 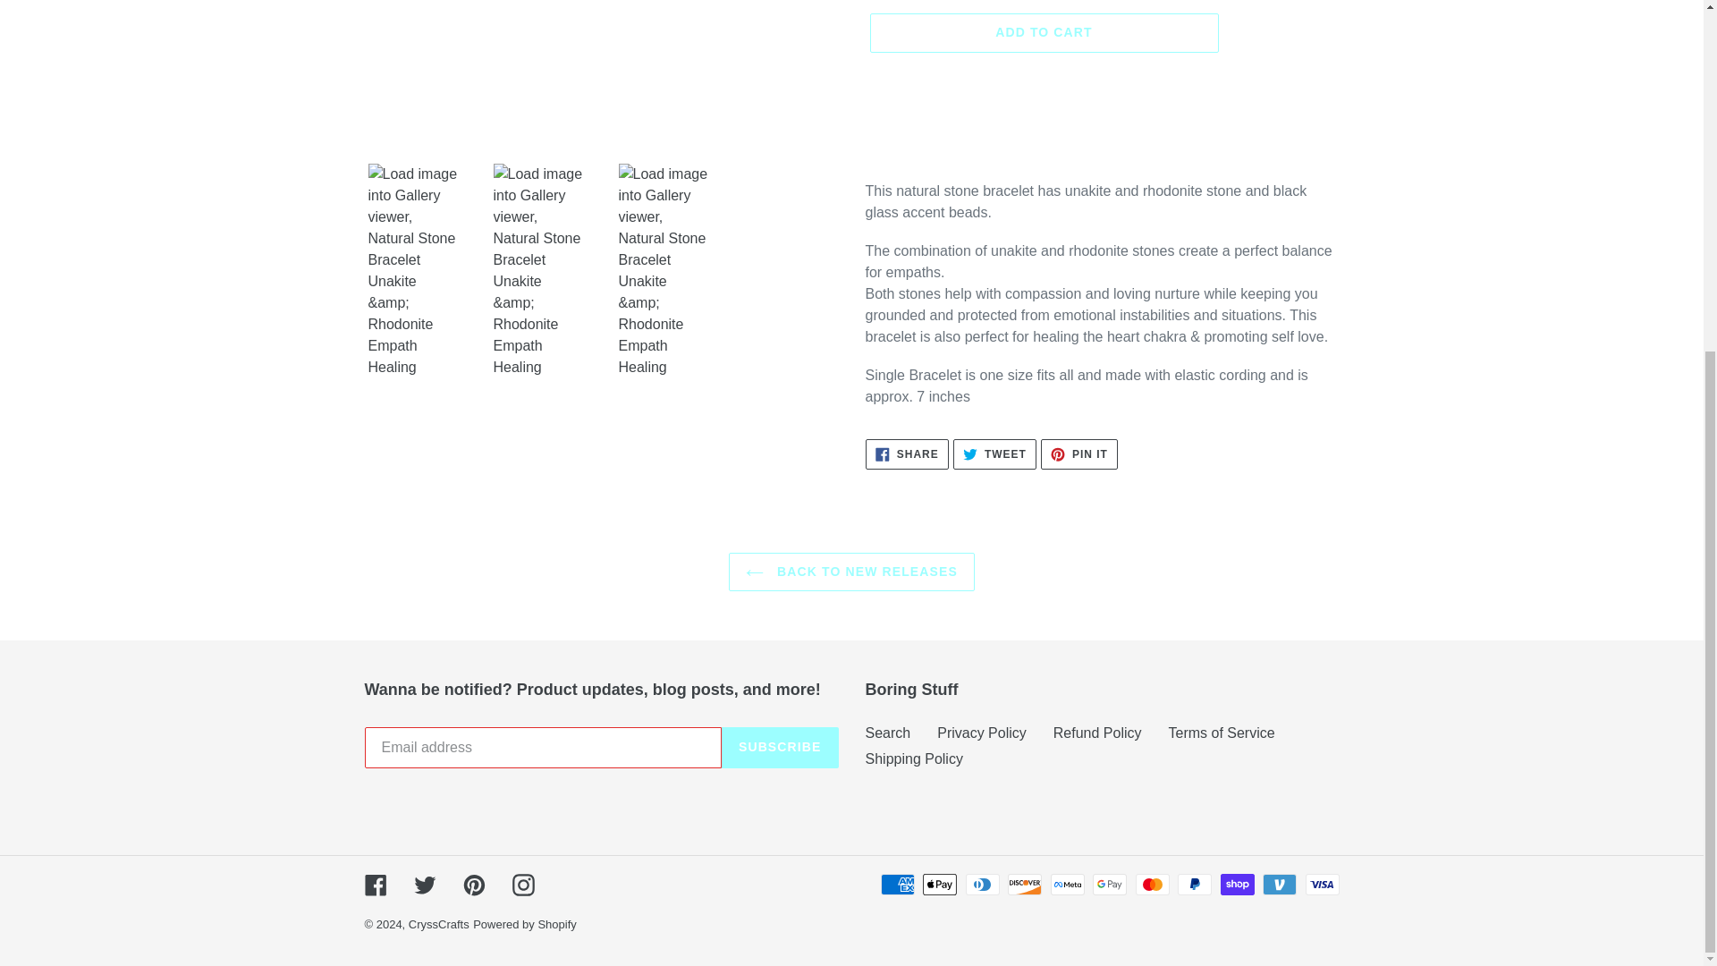 I want to click on Facebook, so click(x=376, y=885).